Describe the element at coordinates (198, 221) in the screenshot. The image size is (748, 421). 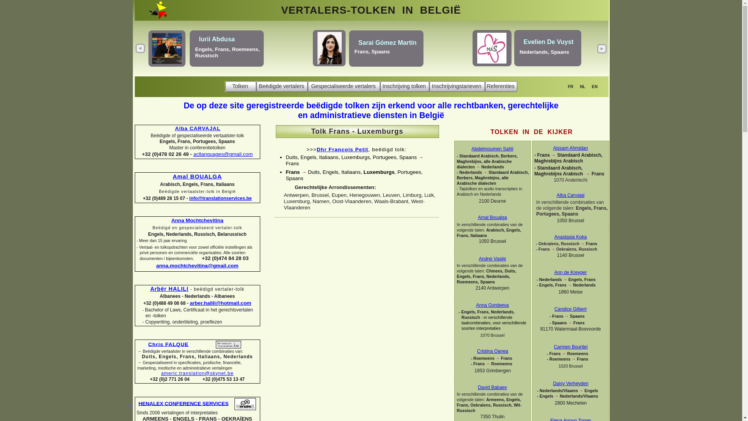
I see `Anna Mochtchevitina` at that location.